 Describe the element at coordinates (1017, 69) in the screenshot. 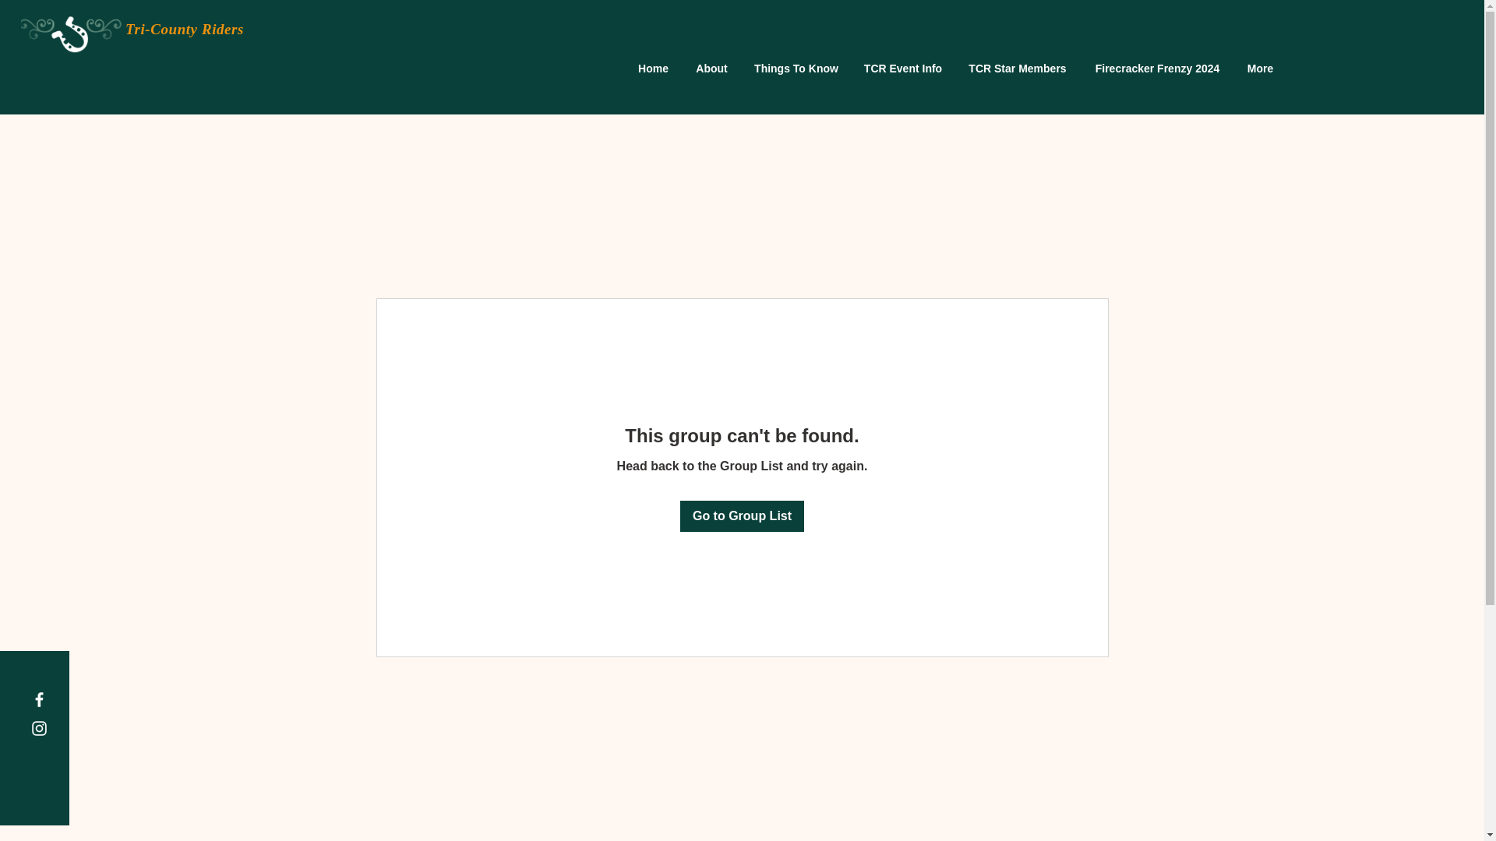

I see `TCR Star Members` at that location.